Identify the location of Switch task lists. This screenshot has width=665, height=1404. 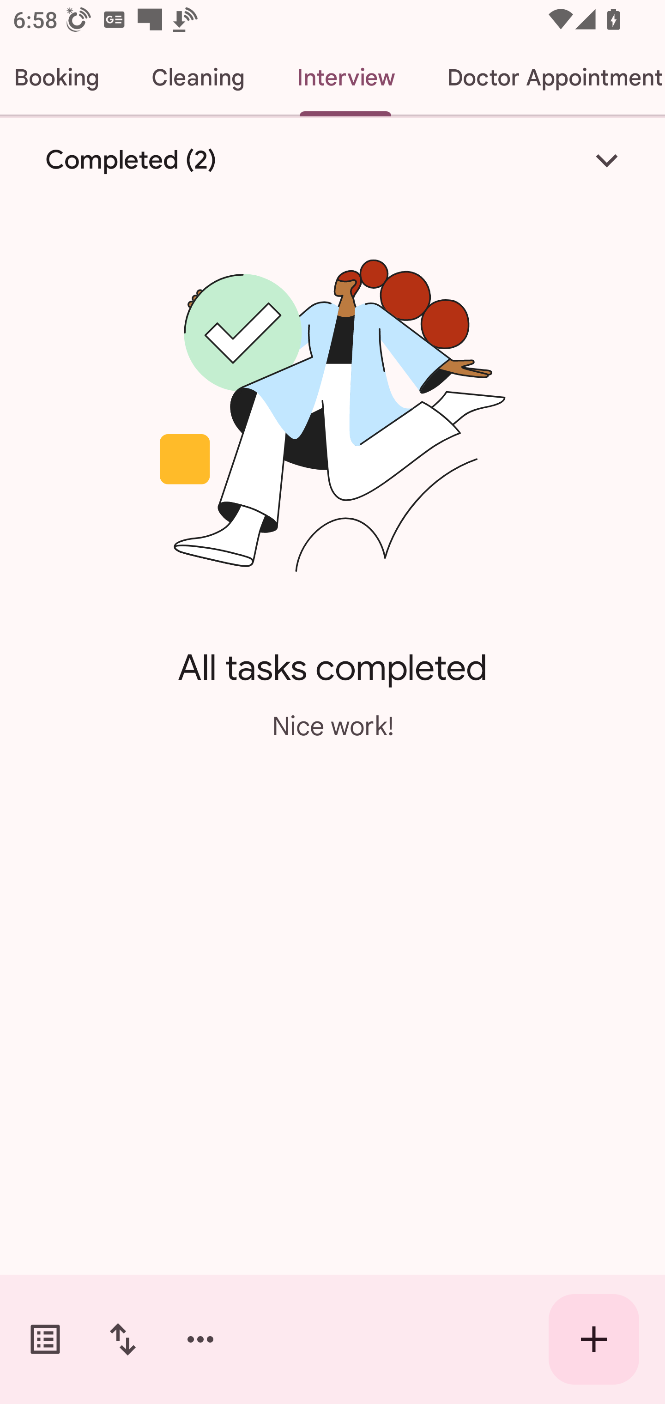
(45, 1339).